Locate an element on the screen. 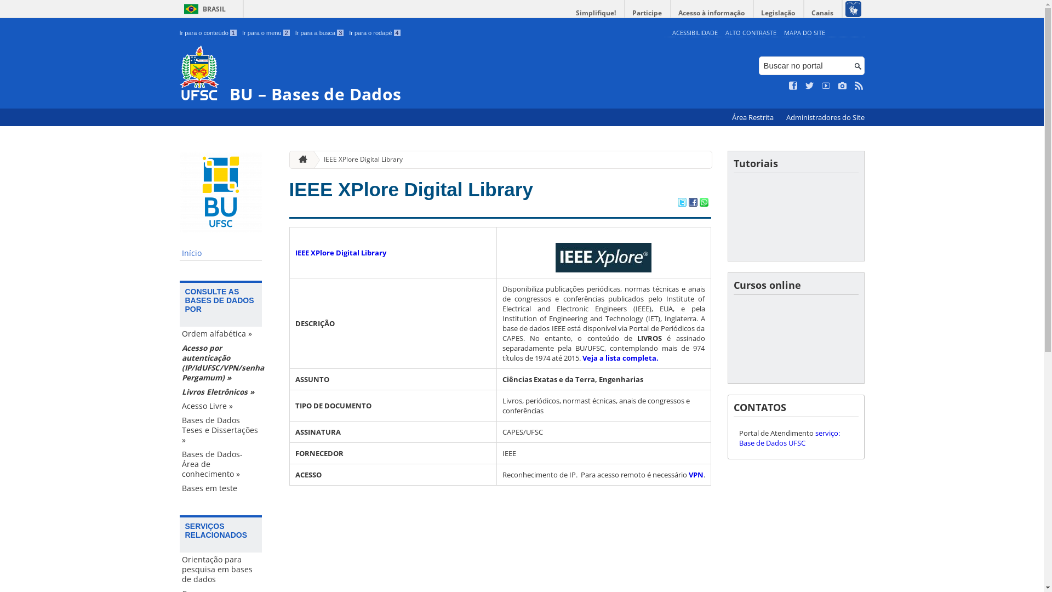 This screenshot has height=592, width=1052. Ir para o menu 2 is located at coordinates (266, 33).